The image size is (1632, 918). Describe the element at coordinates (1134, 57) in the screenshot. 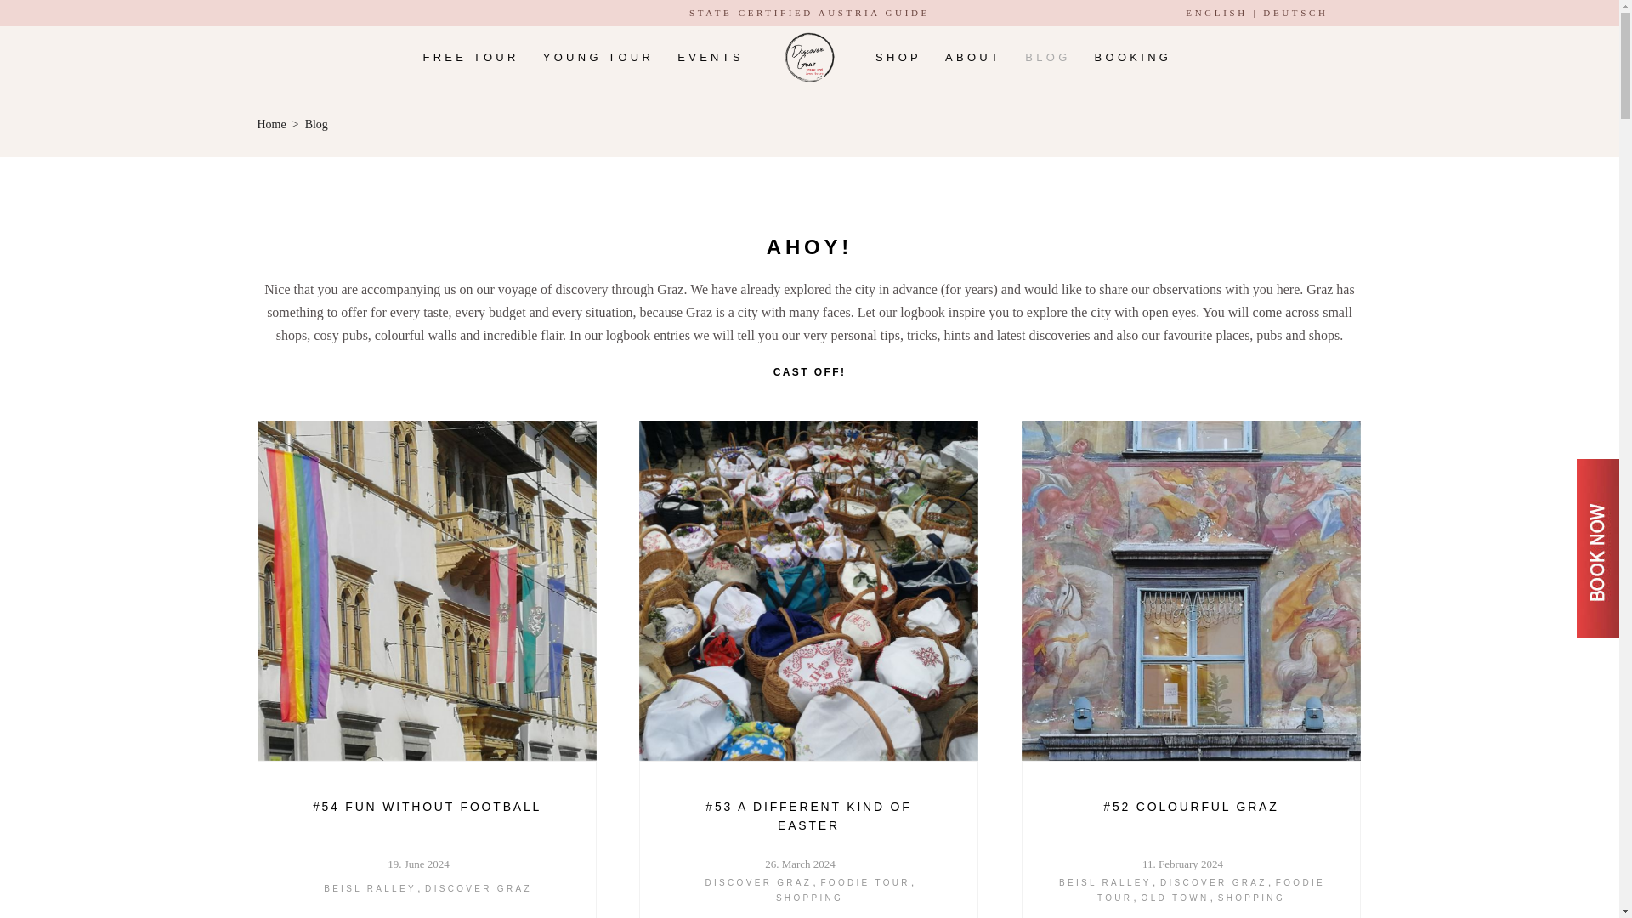

I see `BOOKING` at that location.